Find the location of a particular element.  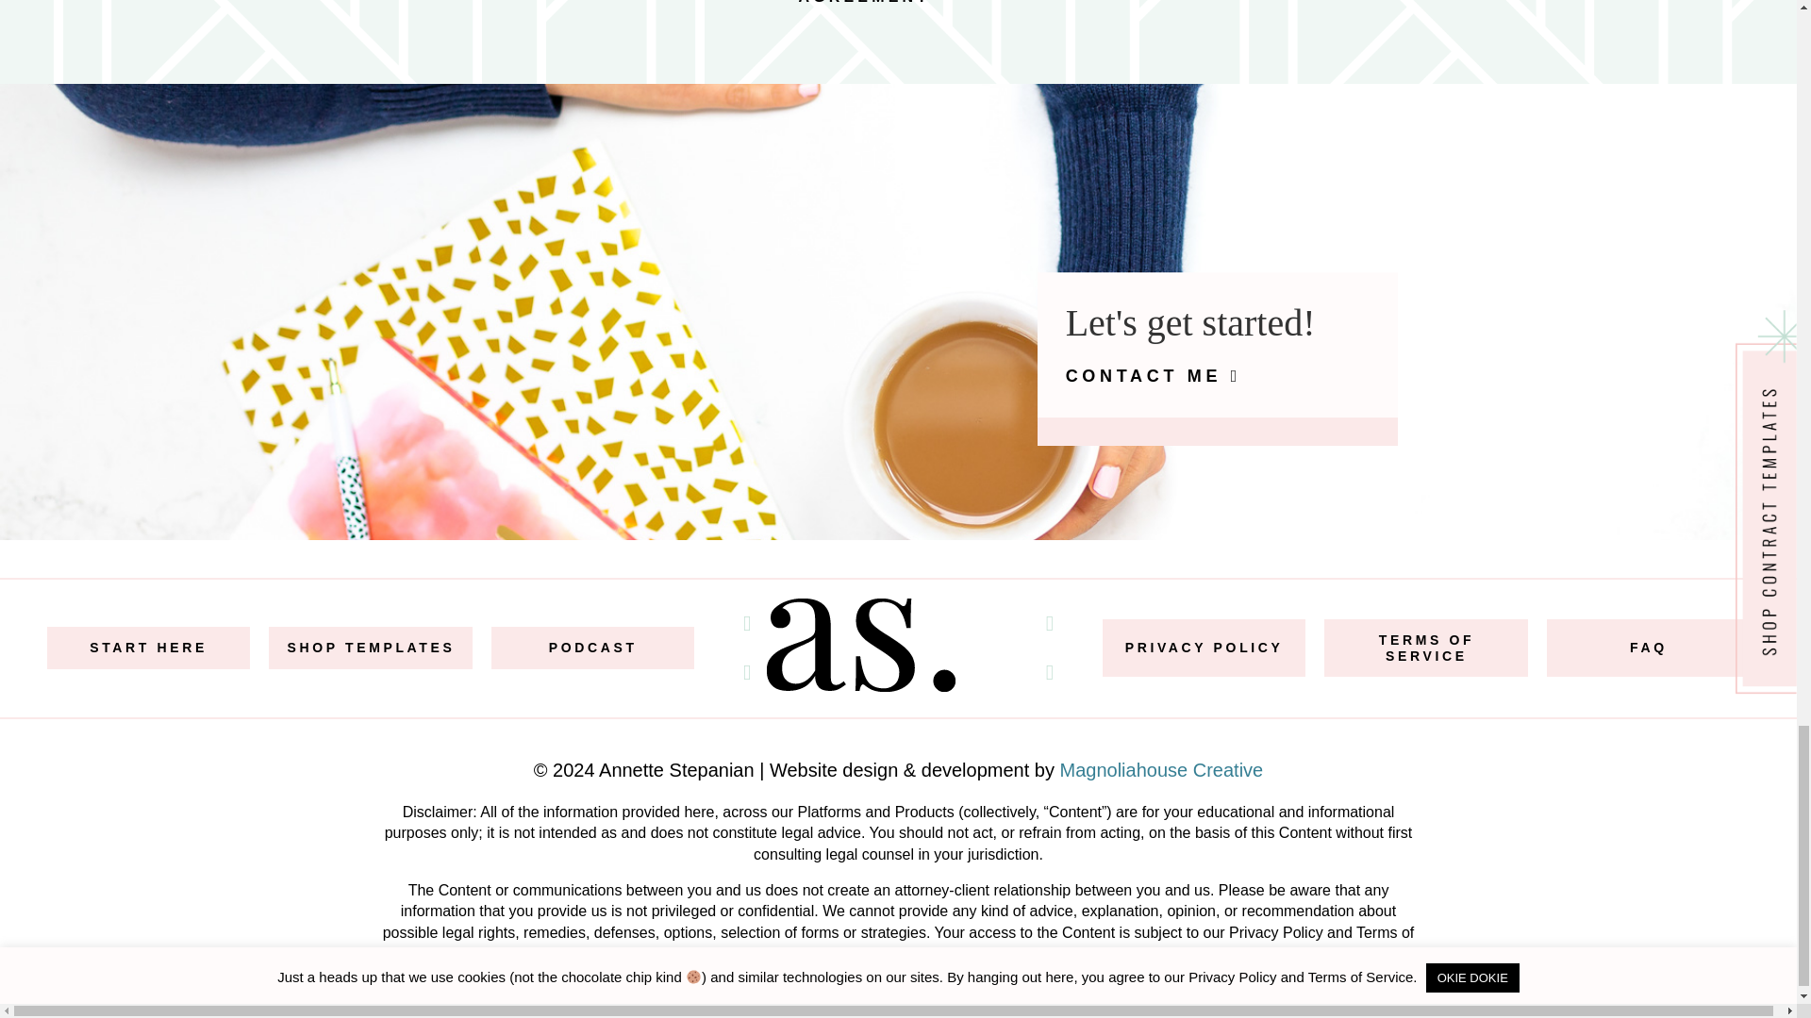

PODCAST is located at coordinates (592, 648).